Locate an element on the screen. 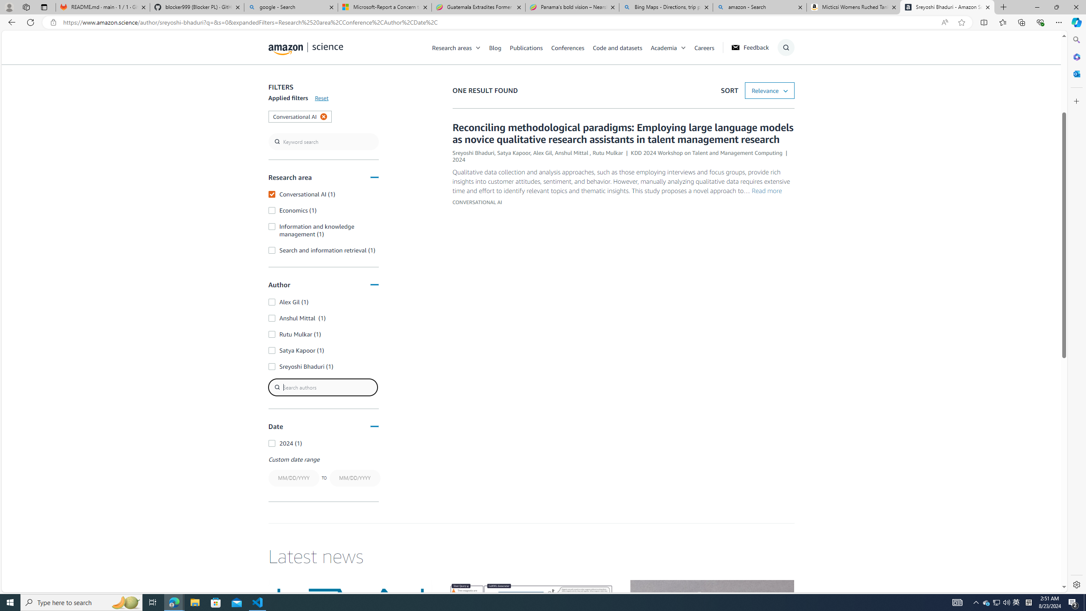 This screenshot has width=1086, height=611. Publications is located at coordinates (530, 47).